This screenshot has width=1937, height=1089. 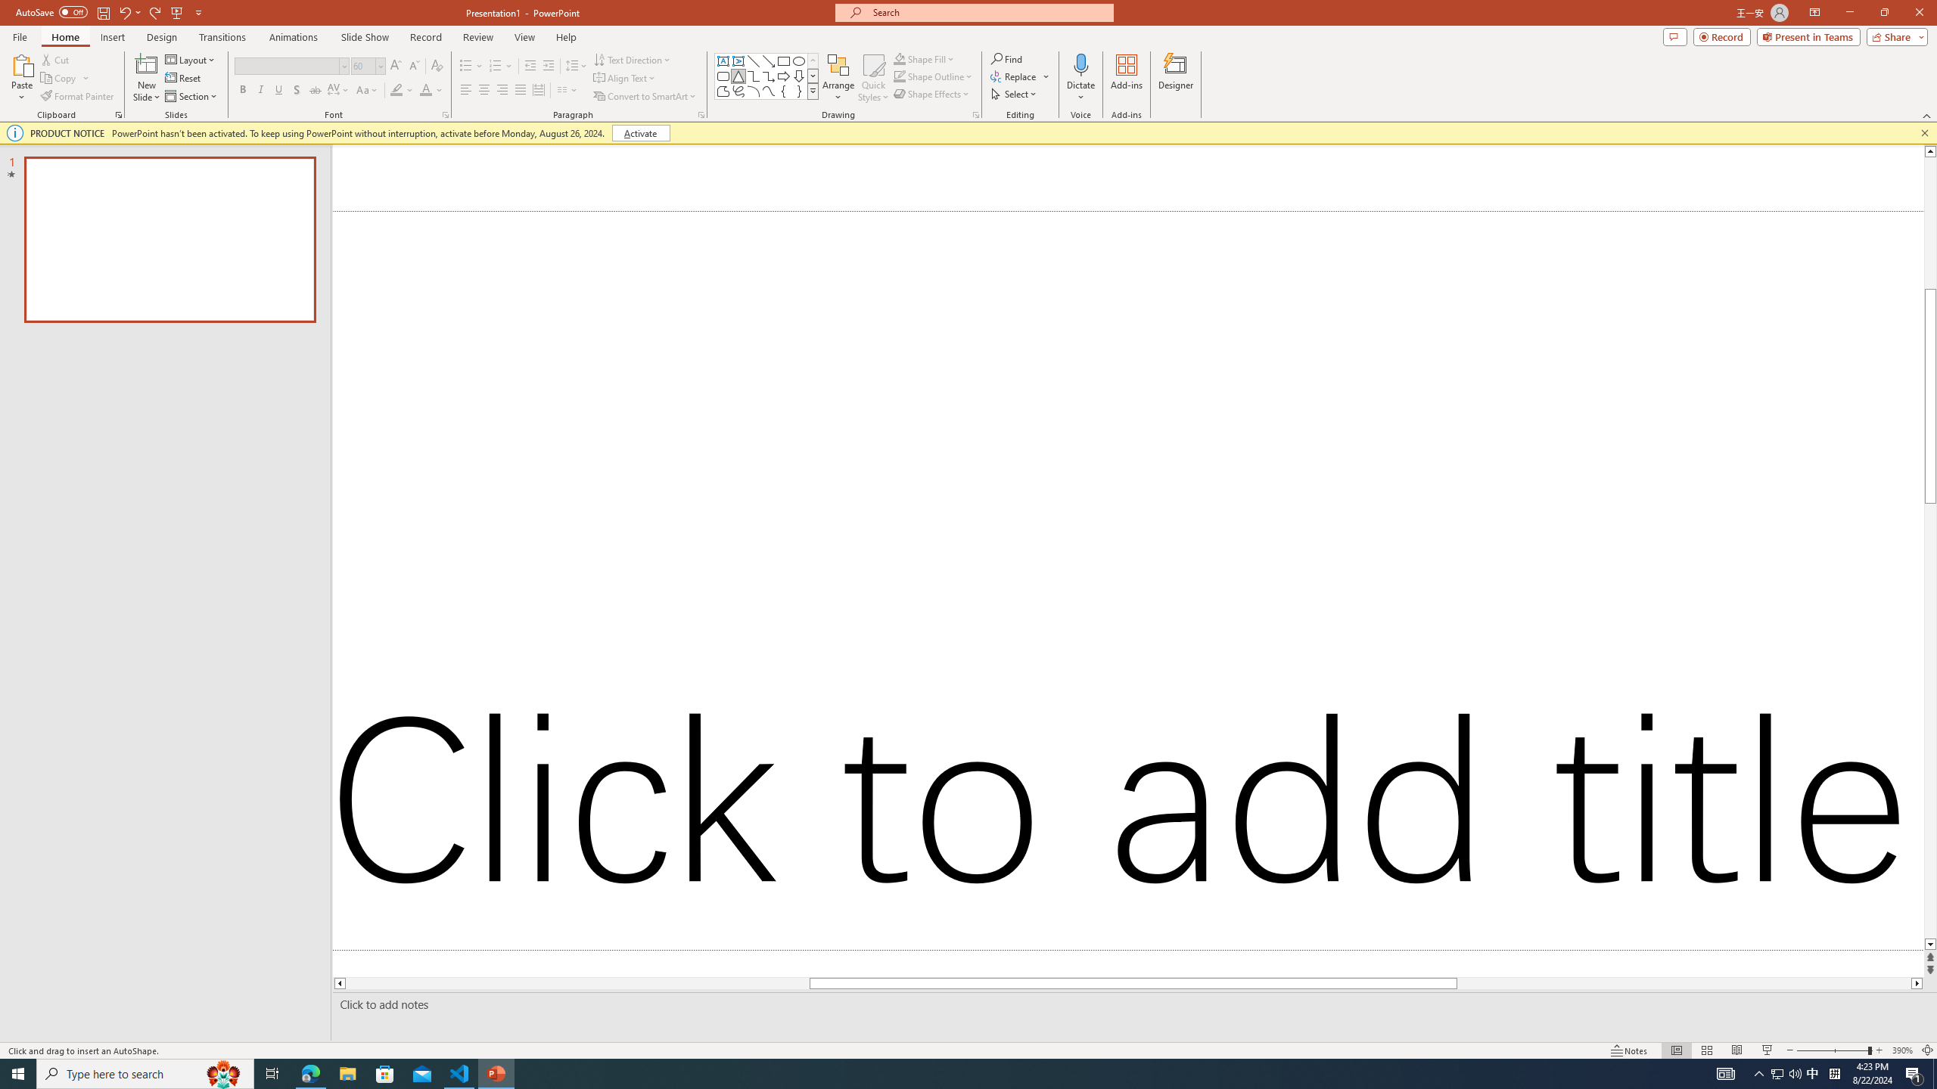 What do you see at coordinates (754, 76) in the screenshot?
I see `Connector: Elbow` at bounding box center [754, 76].